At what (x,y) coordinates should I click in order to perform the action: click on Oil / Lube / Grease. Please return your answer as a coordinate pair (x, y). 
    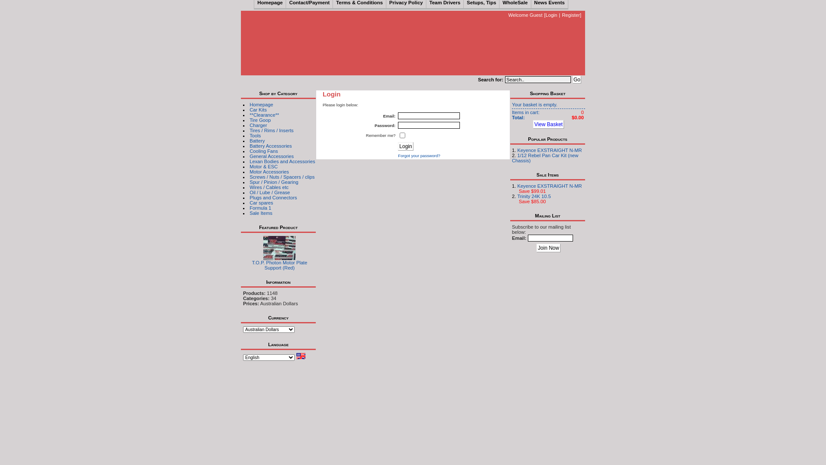
    Looking at the image, I should click on (270, 192).